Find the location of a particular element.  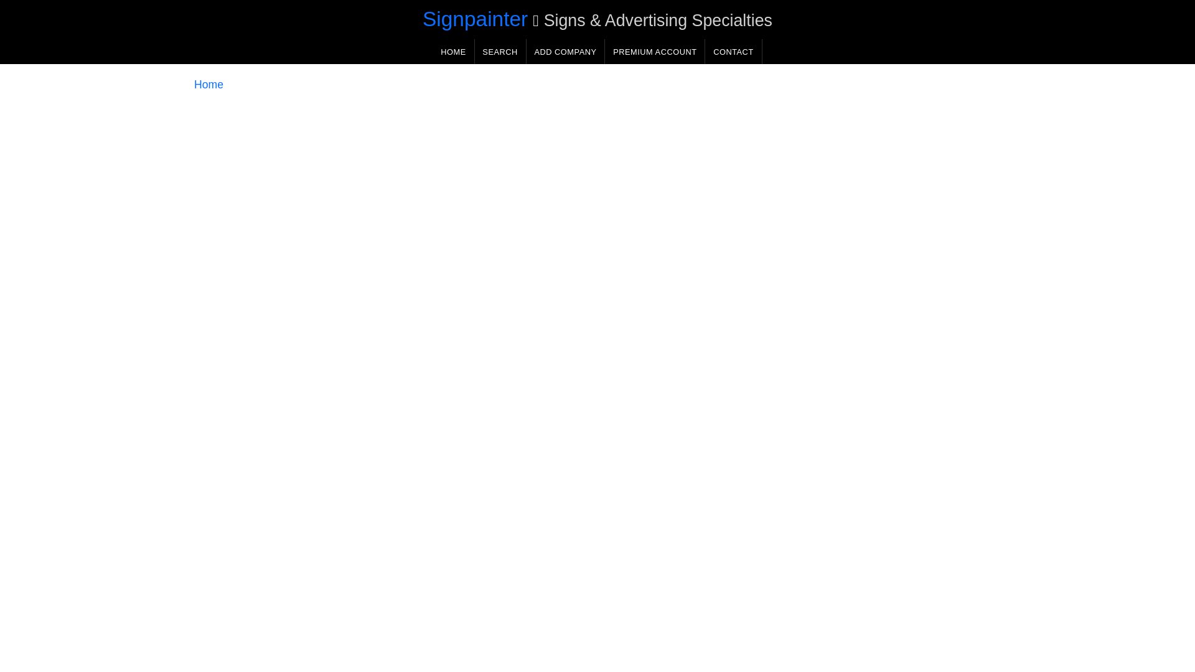

HOME is located at coordinates (453, 51).